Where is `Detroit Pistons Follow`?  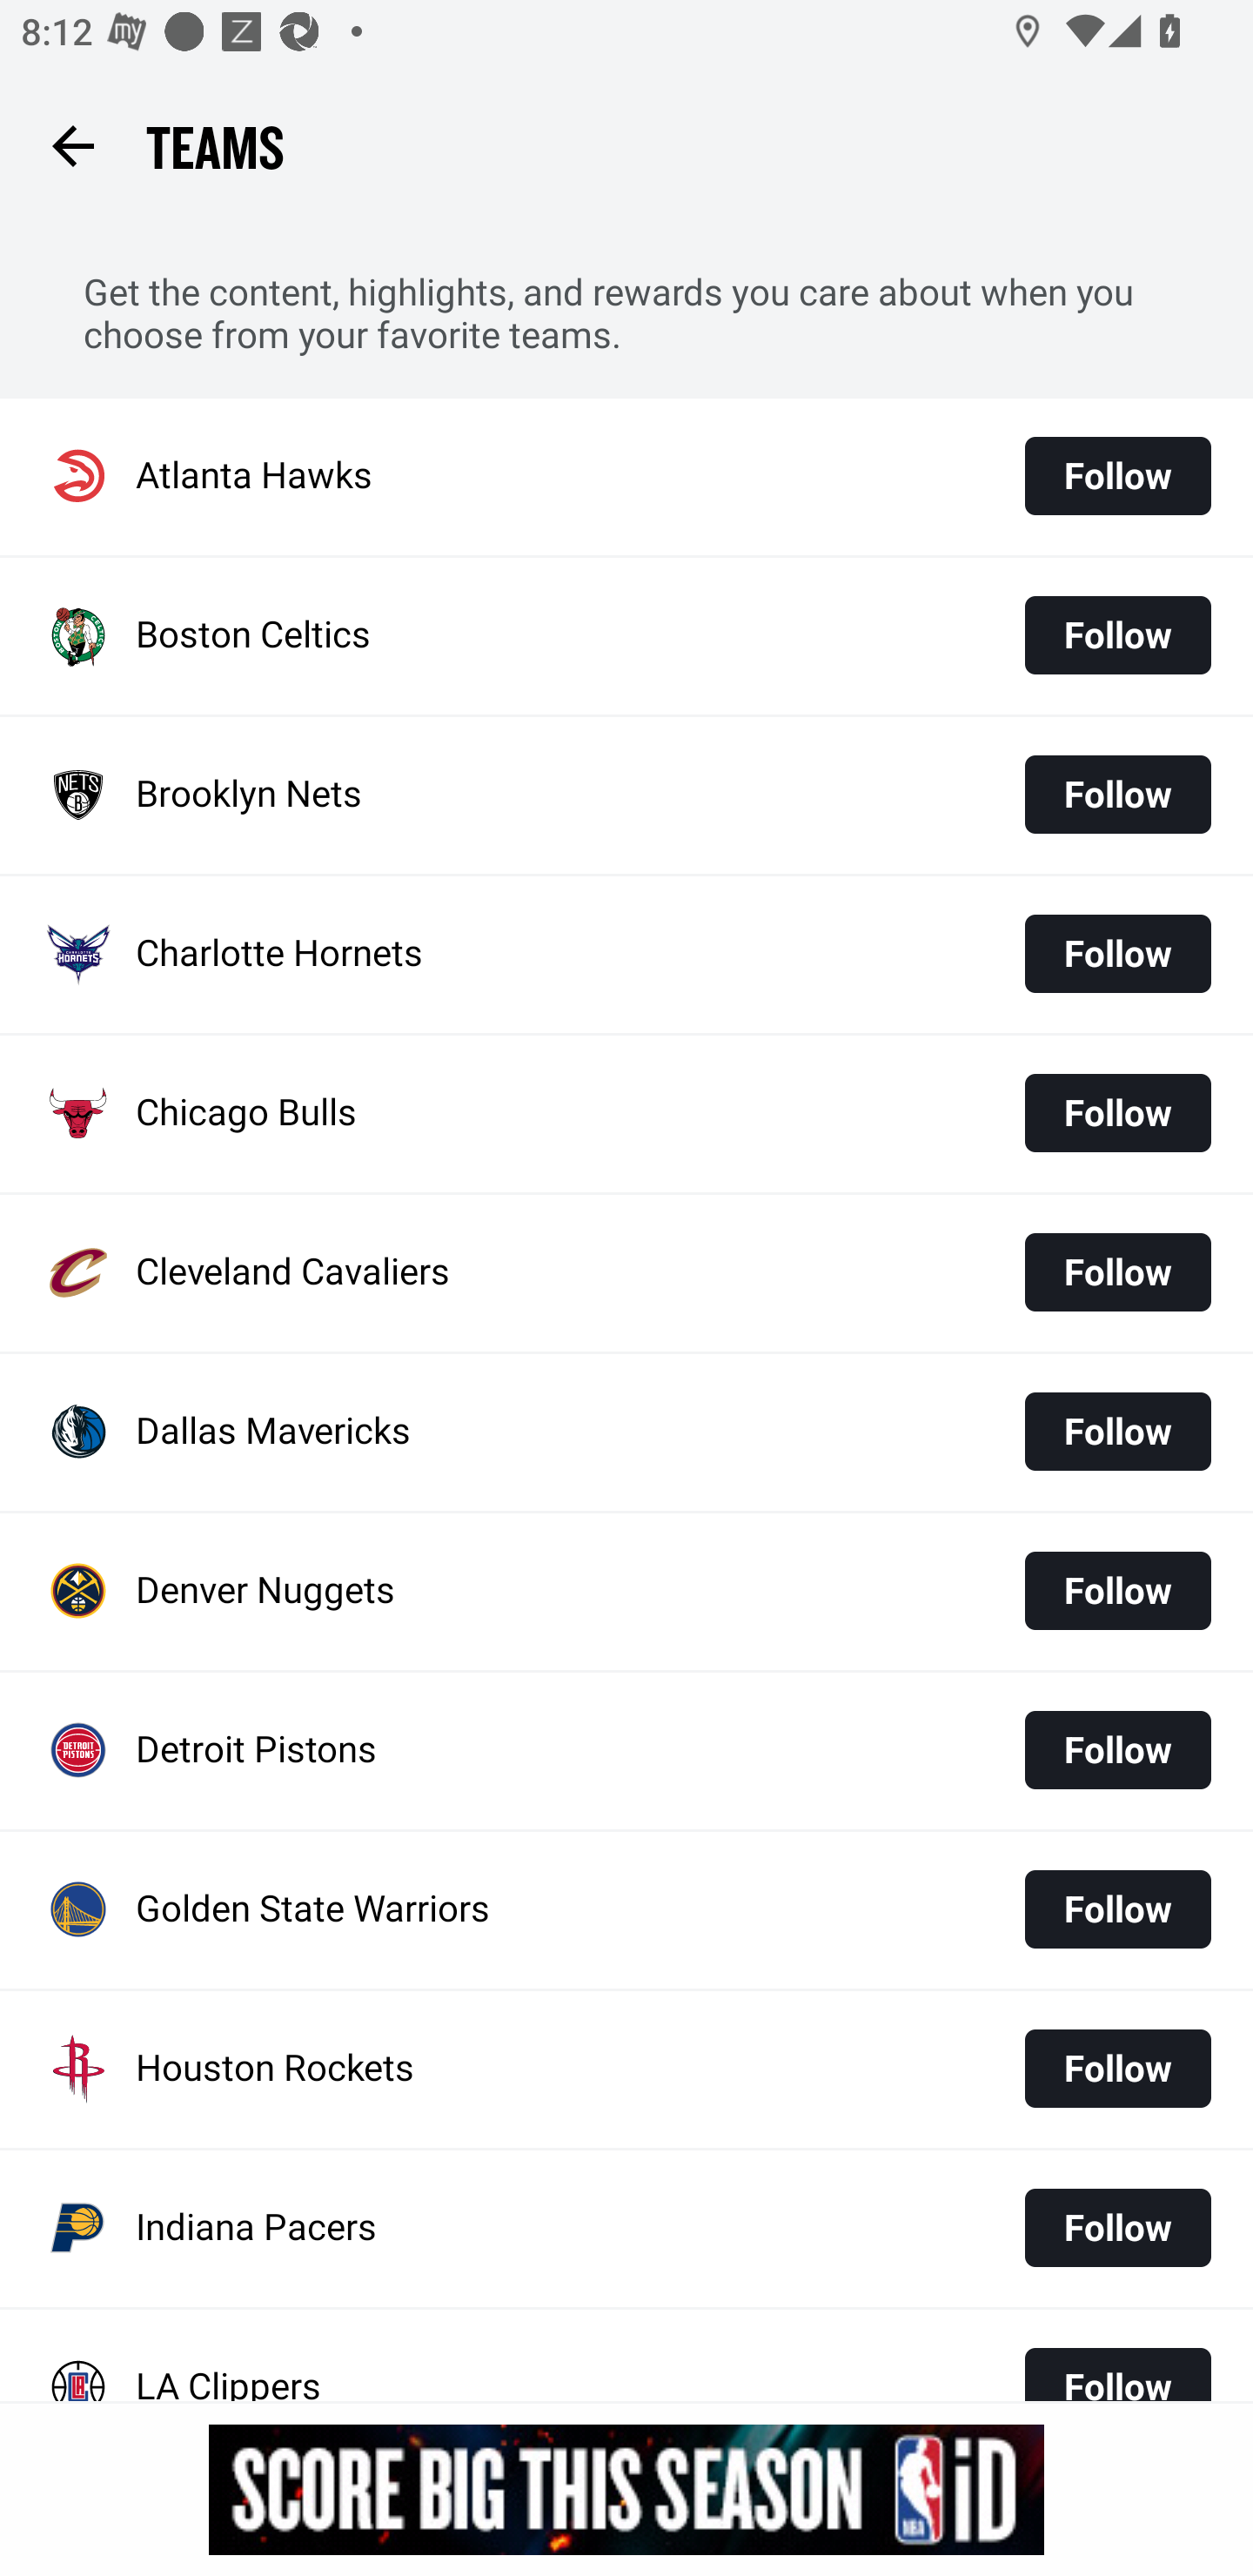 Detroit Pistons Follow is located at coordinates (626, 1750).